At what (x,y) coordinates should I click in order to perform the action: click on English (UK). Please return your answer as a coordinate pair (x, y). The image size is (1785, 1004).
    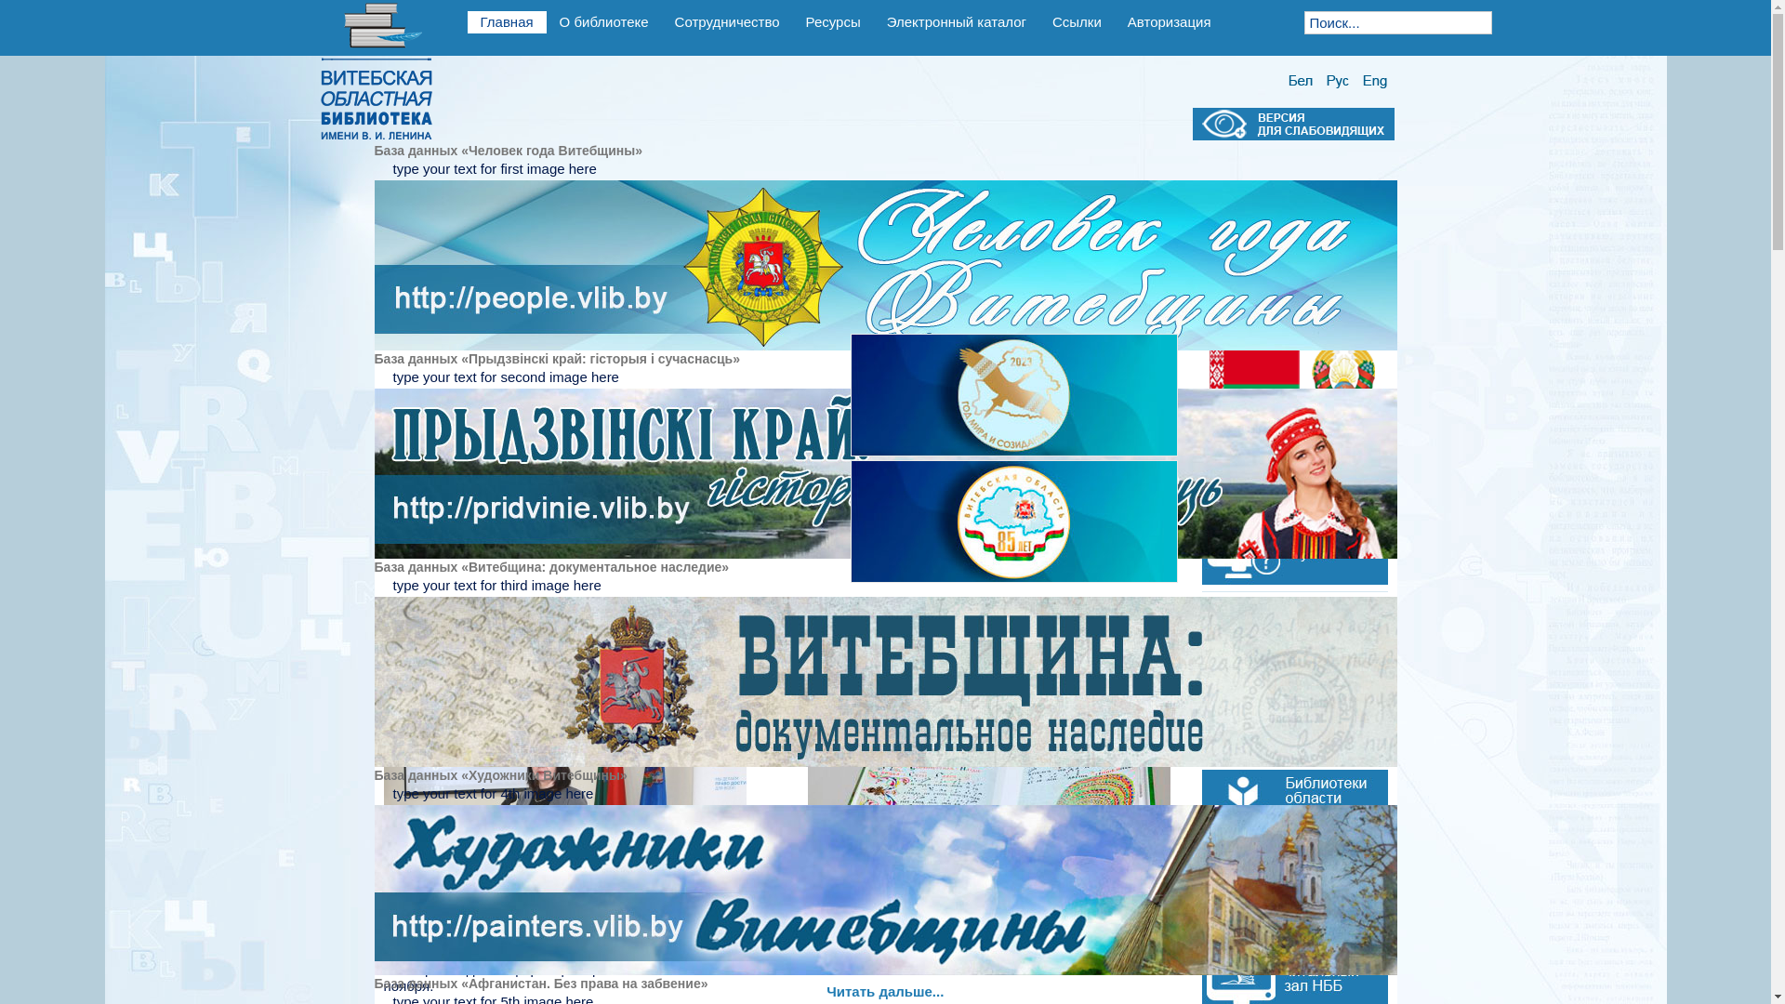
    Looking at the image, I should click on (1375, 82).